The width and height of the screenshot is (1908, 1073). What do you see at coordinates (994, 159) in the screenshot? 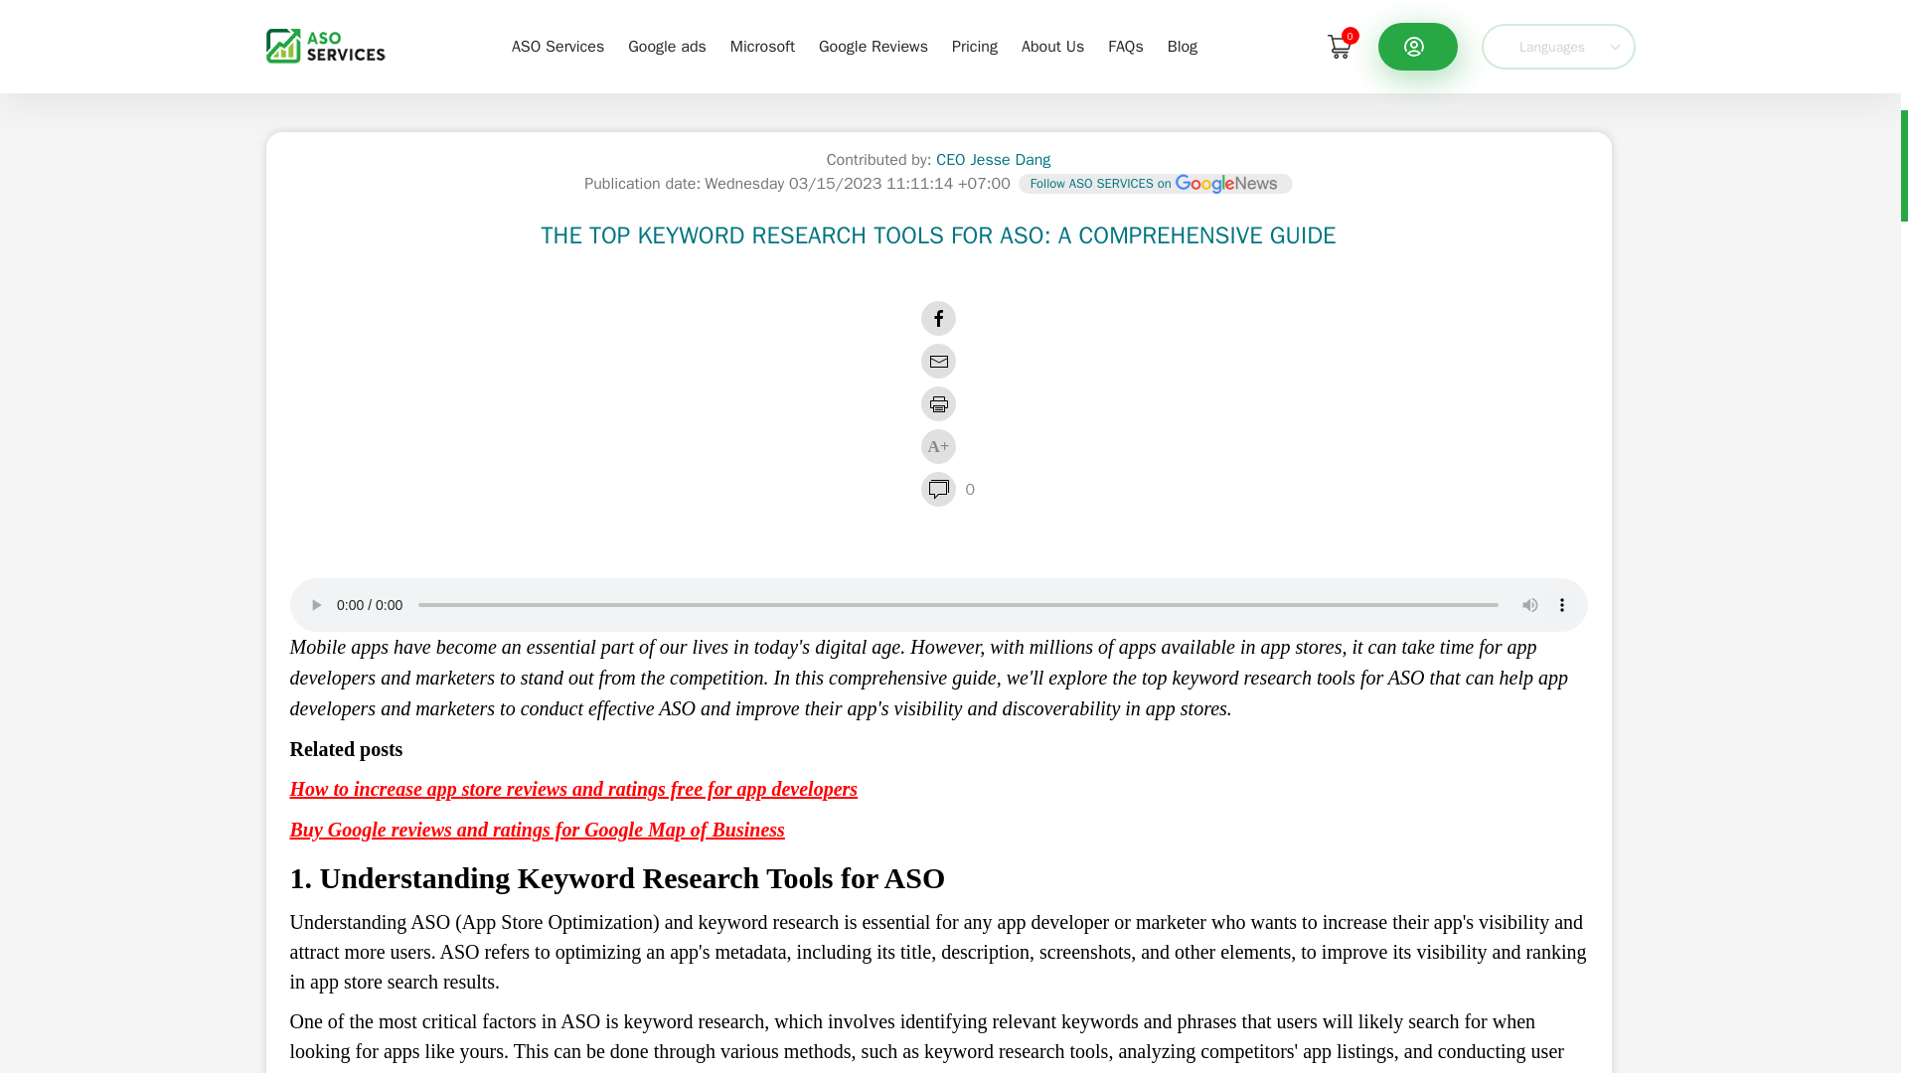
I see `CEO Jesse Dang` at bounding box center [994, 159].